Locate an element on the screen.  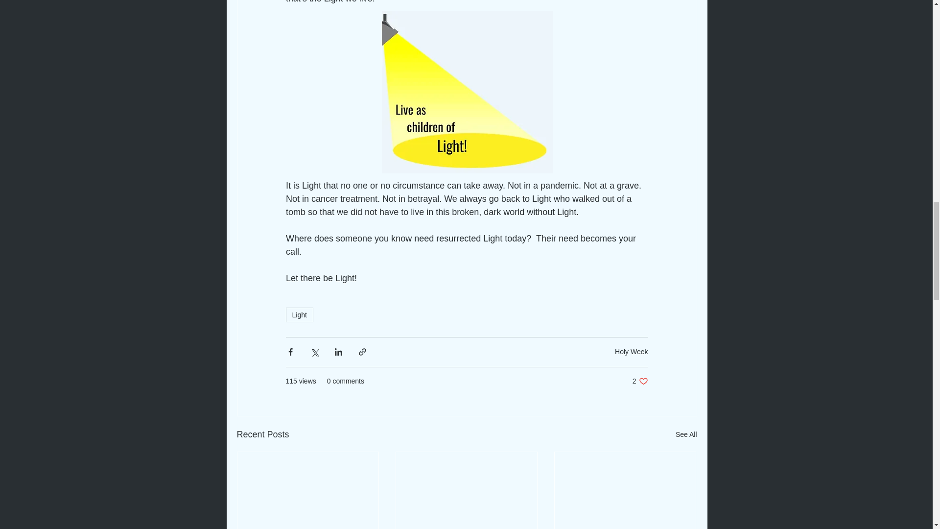
Light is located at coordinates (686, 434).